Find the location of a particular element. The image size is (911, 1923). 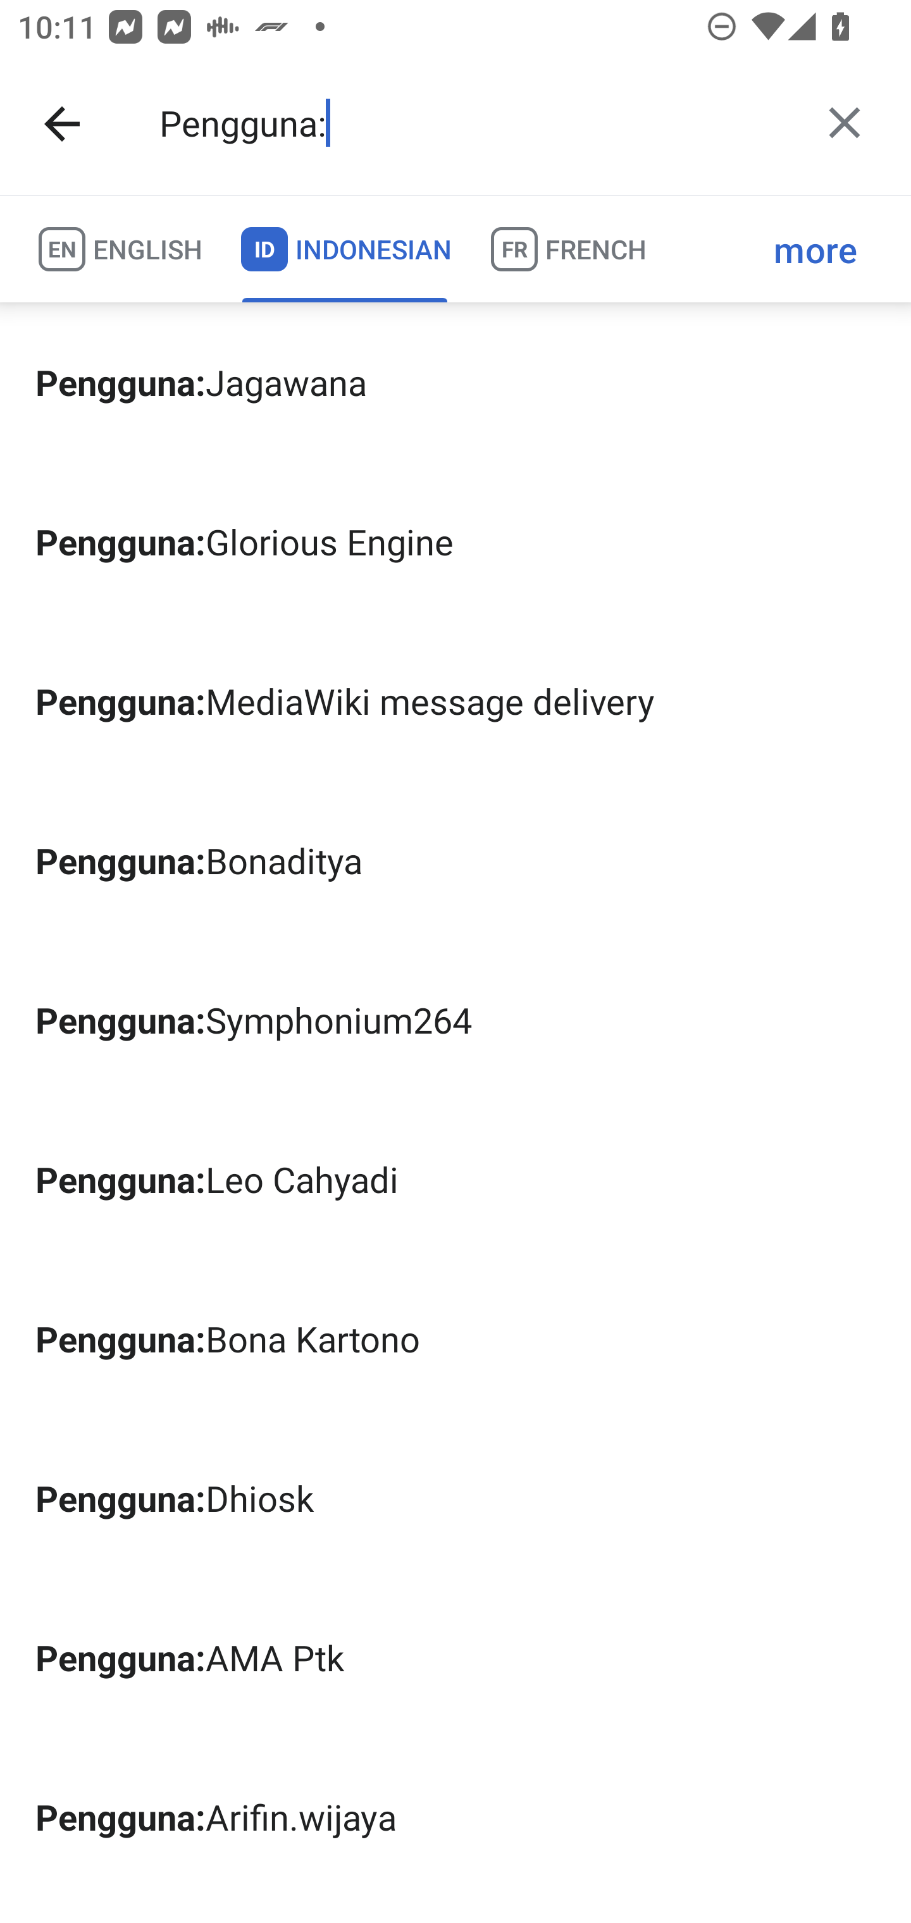

Pengguna:Arifin.wijaya is located at coordinates (455, 1816).